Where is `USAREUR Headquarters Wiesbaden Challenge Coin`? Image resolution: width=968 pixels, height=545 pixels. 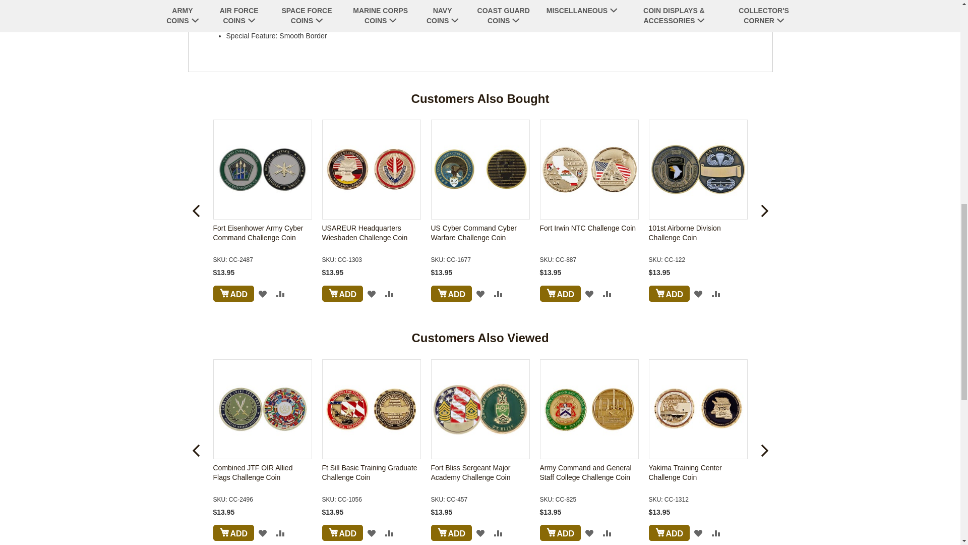 USAREUR Headquarters Wiesbaden Challenge Coin is located at coordinates (371, 238).